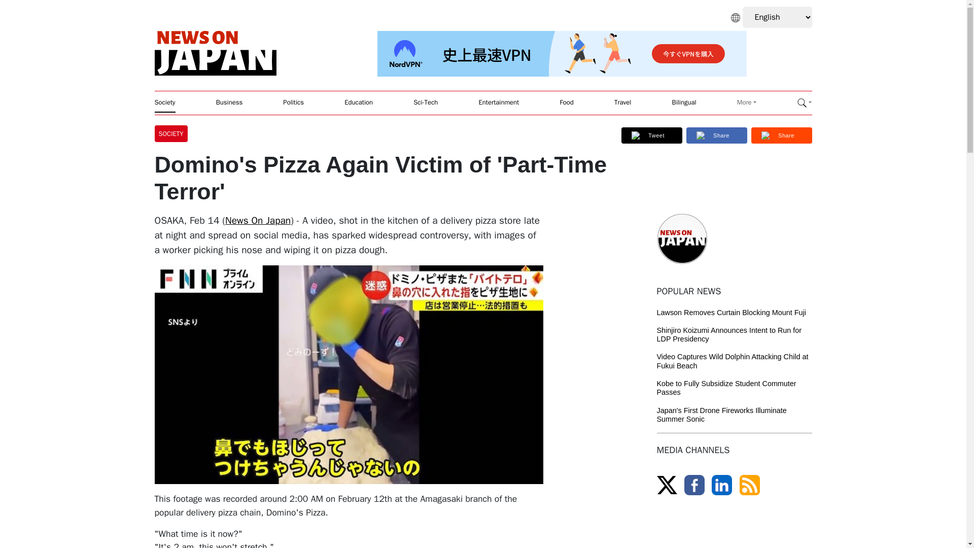 The height and width of the screenshot is (548, 974). Describe the element at coordinates (164, 102) in the screenshot. I see `Society` at that location.